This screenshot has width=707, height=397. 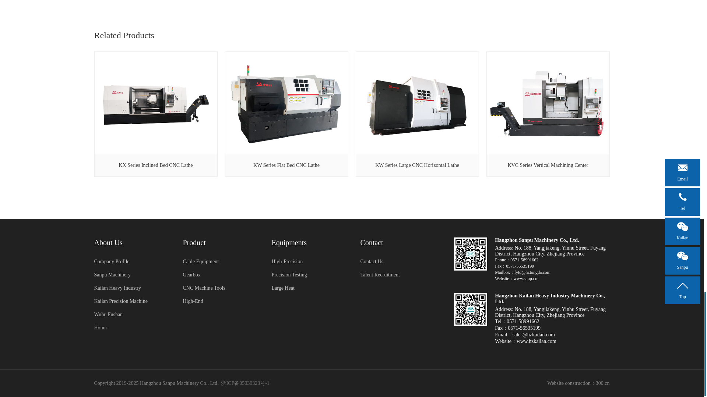 What do you see at coordinates (156, 114) in the screenshot?
I see `KX Series Inclined Bed CNC Lathe` at bounding box center [156, 114].